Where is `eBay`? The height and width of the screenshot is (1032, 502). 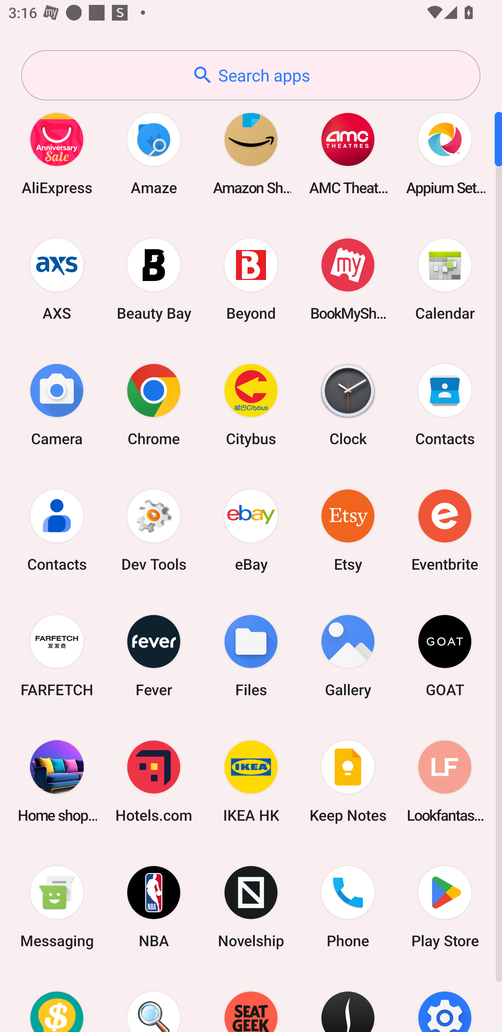
eBay is located at coordinates (251, 530).